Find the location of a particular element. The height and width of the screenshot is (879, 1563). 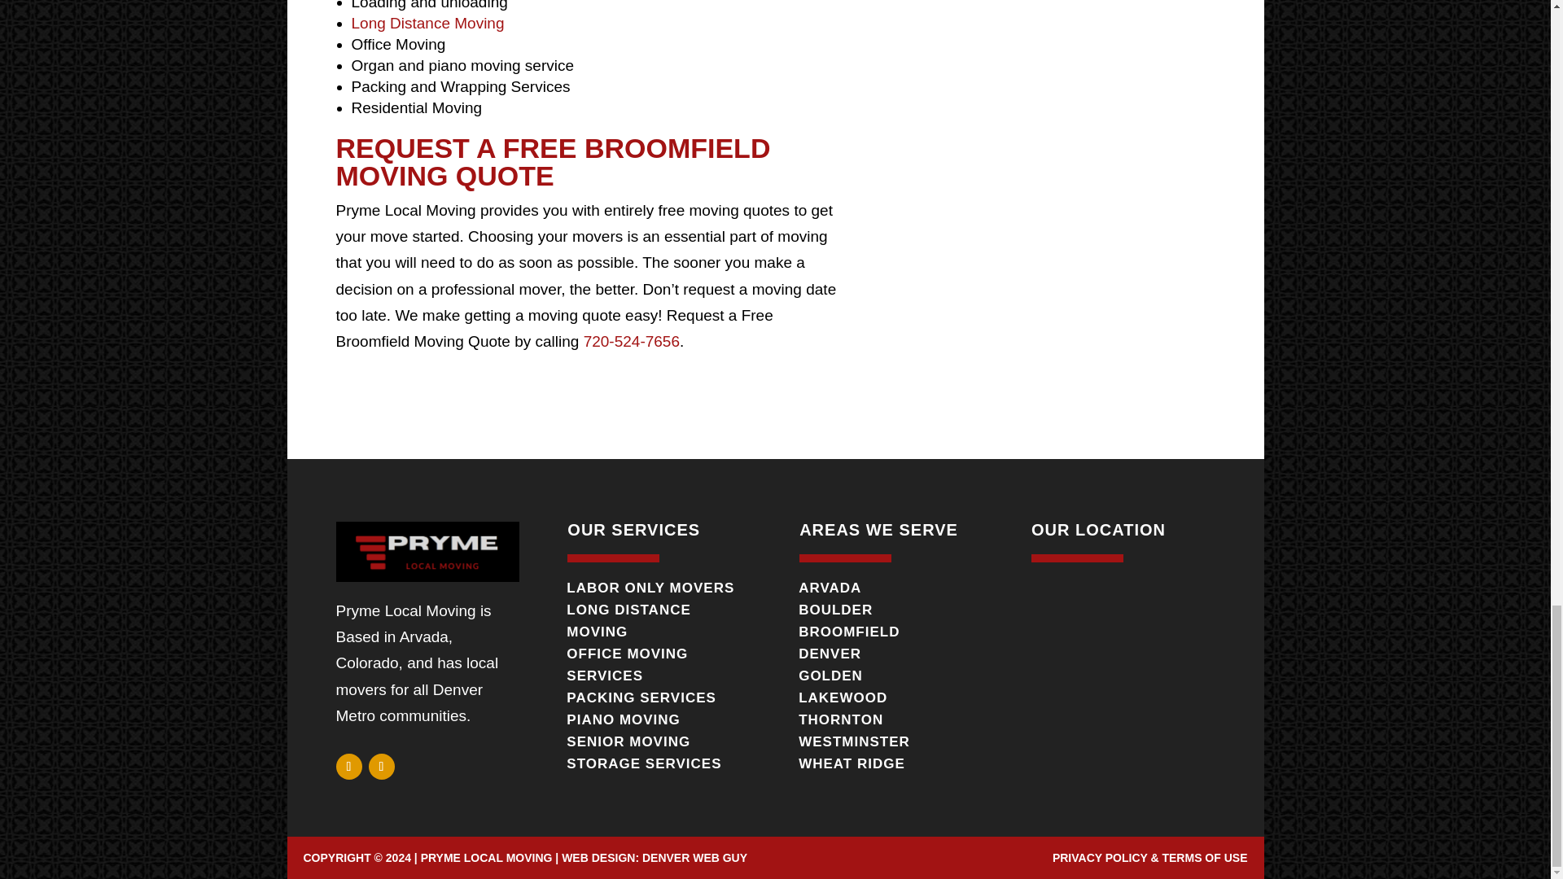

Follow on Facebook is located at coordinates (348, 766).